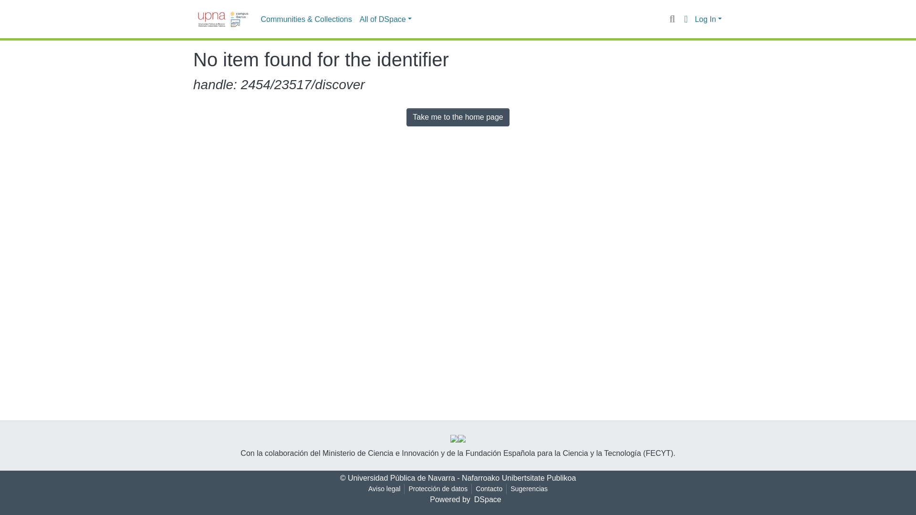 This screenshot has width=916, height=515. What do you see at coordinates (385, 19) in the screenshot?
I see `All of DSpace` at bounding box center [385, 19].